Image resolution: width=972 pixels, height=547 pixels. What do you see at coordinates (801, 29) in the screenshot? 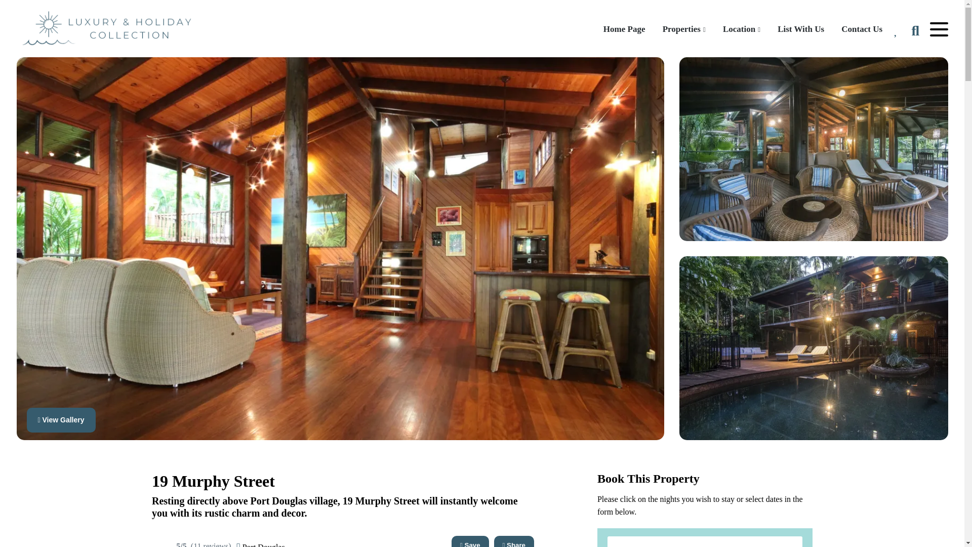
I see `List With Us` at bounding box center [801, 29].